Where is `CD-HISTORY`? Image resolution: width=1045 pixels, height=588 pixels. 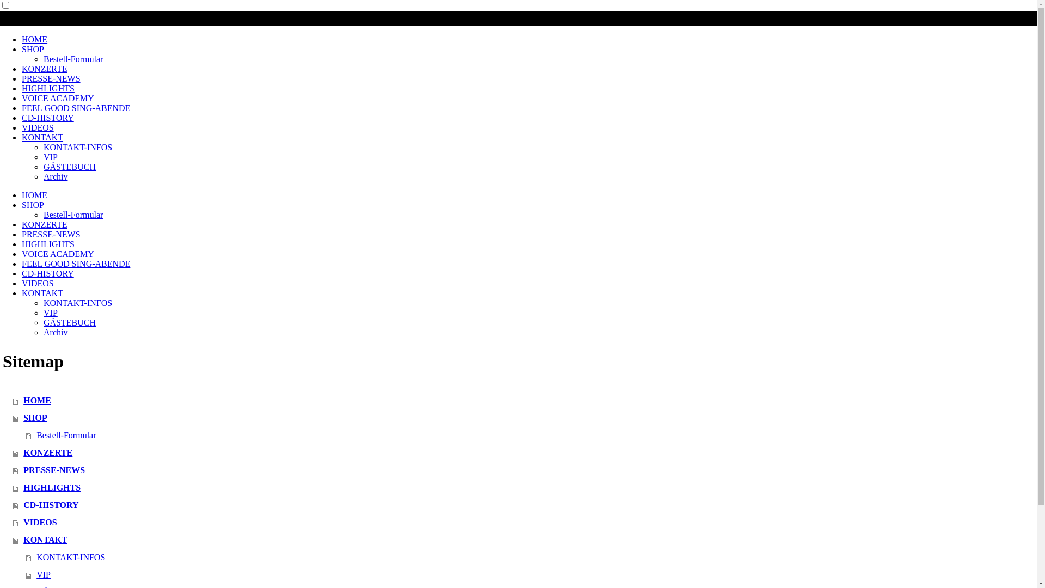
CD-HISTORY is located at coordinates (48, 118).